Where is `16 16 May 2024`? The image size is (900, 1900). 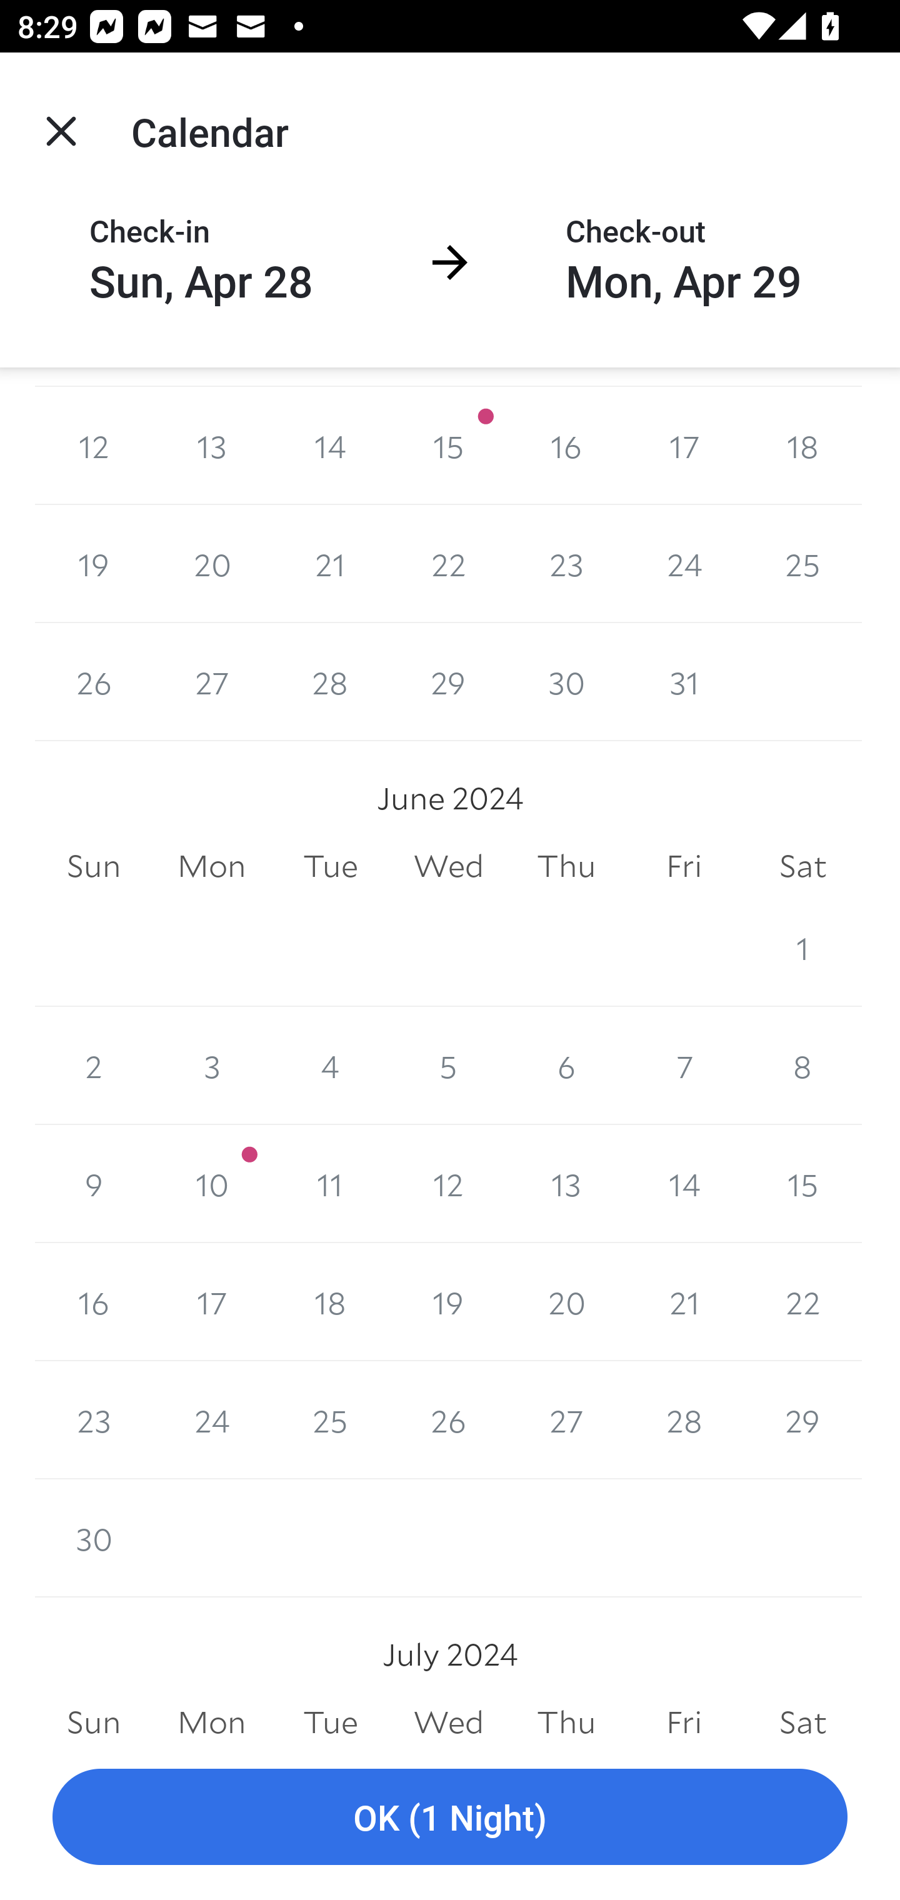 16 16 May 2024 is located at coordinates (566, 446).